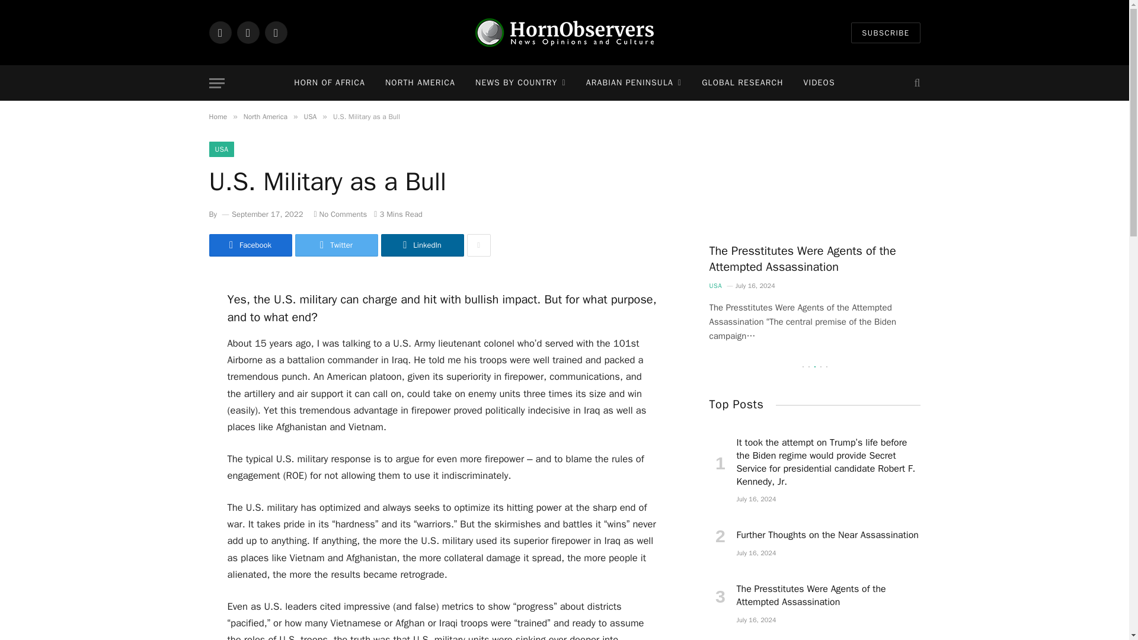 Image resolution: width=1138 pixels, height=640 pixels. Describe the element at coordinates (330, 83) in the screenshot. I see `HORN OF AFRICA` at that location.